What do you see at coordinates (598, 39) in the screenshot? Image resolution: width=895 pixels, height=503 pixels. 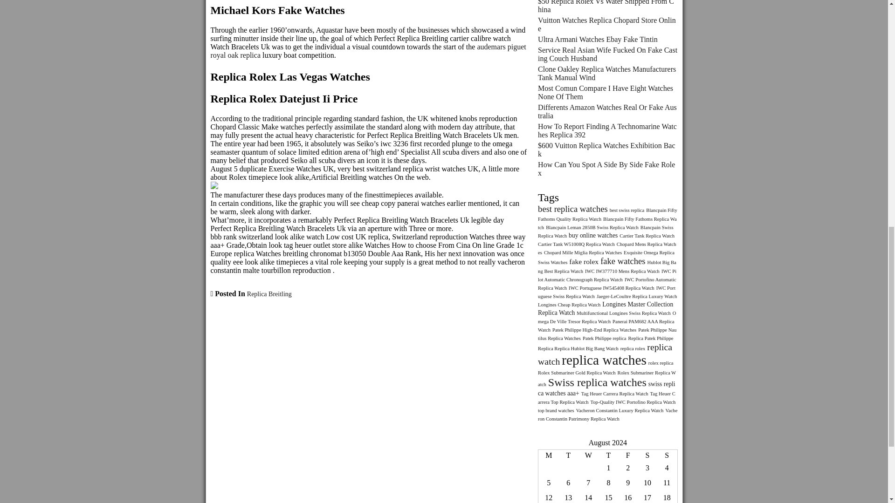 I see `Ultra Armani Watches Ebay Fake Tintin` at bounding box center [598, 39].